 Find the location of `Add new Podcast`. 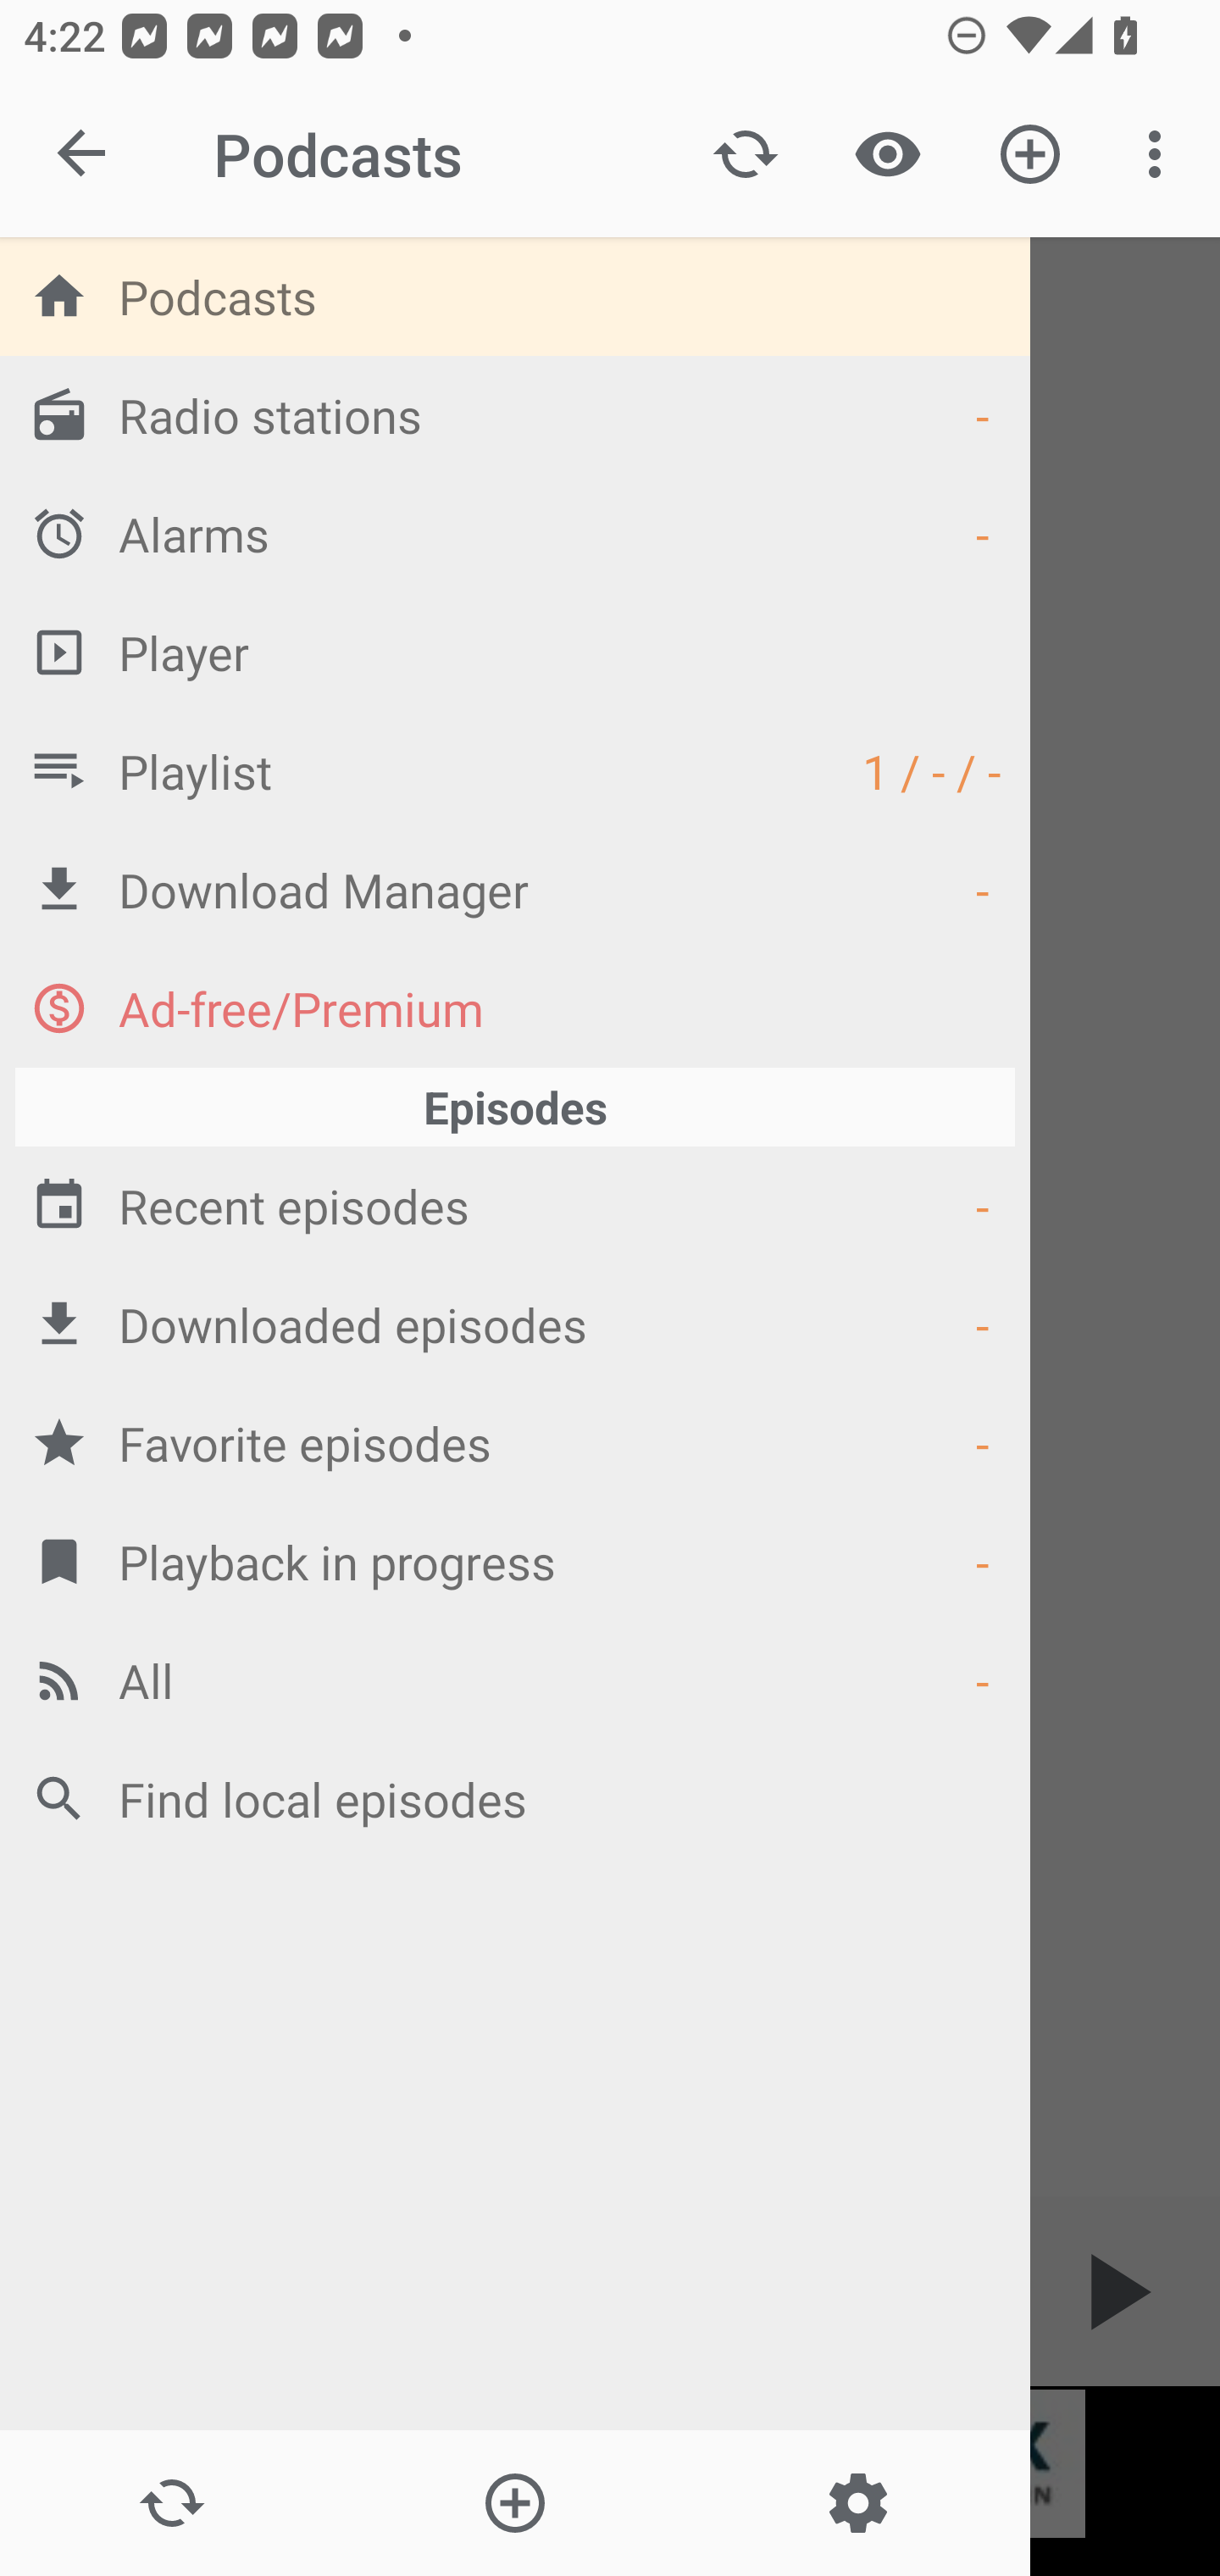

Add new Podcast is located at coordinates (513, 2503).